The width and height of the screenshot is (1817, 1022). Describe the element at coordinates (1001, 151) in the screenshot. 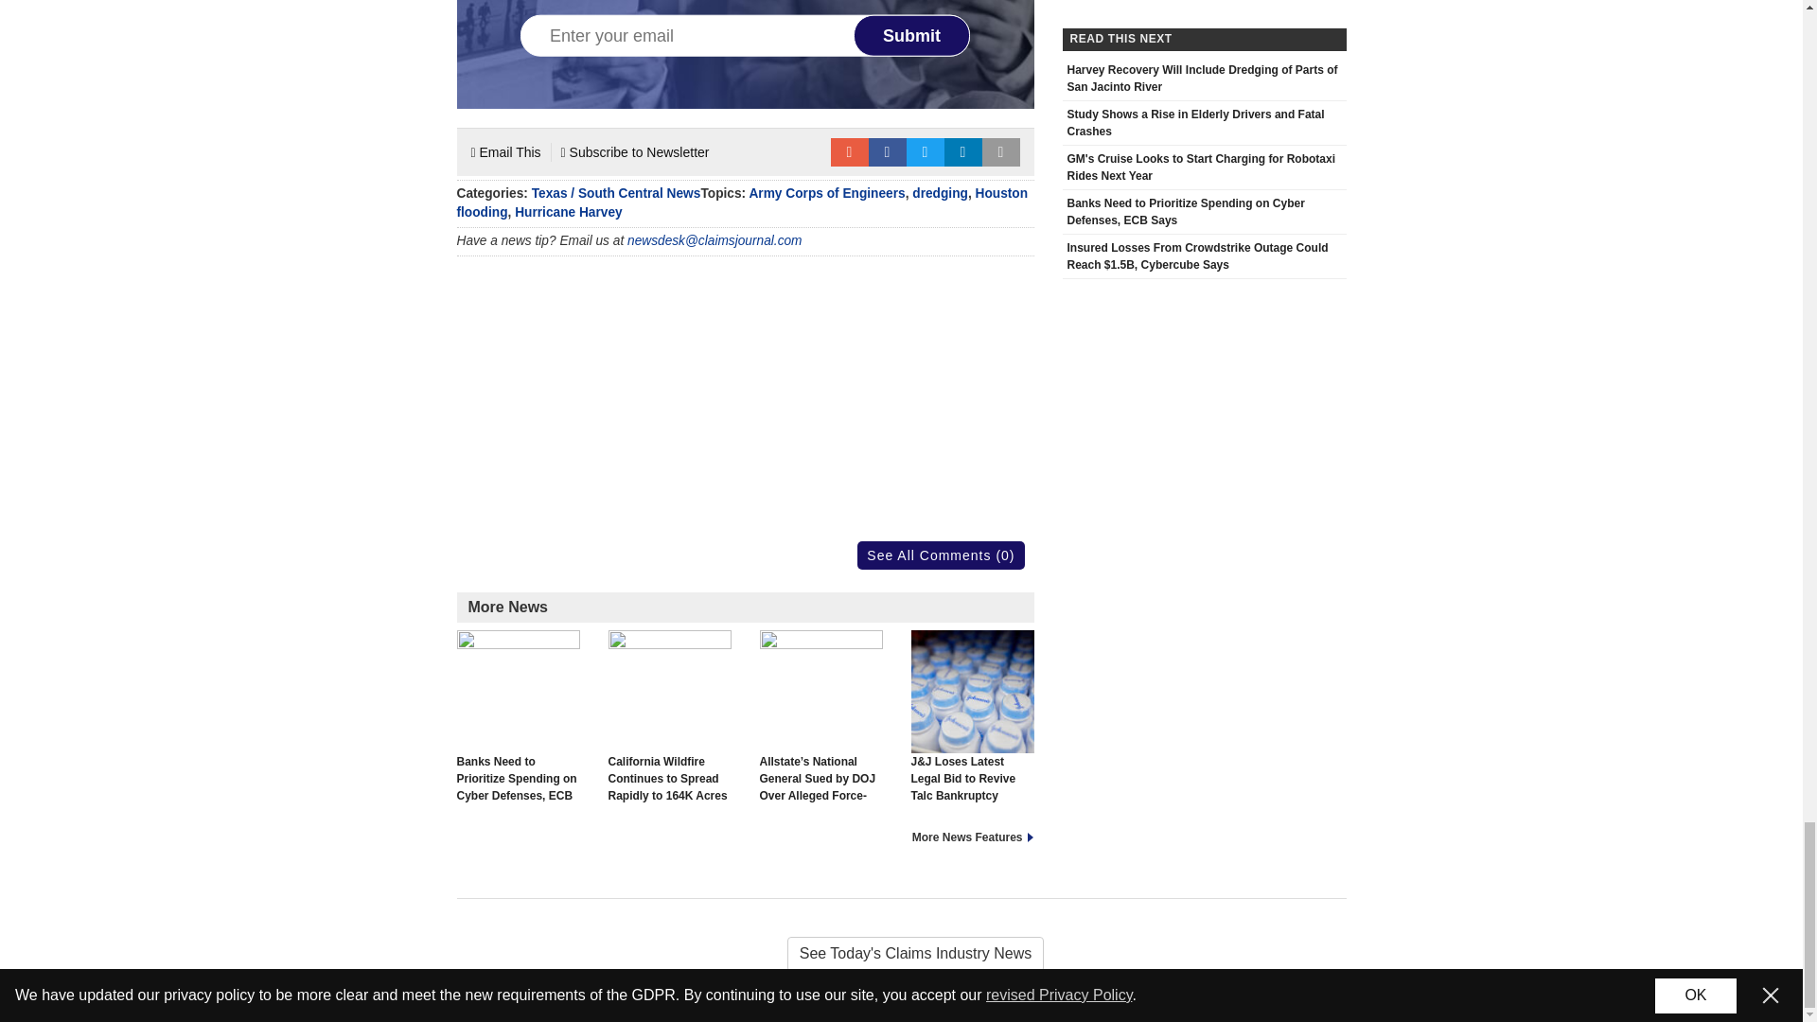

I see `Print Article` at that location.